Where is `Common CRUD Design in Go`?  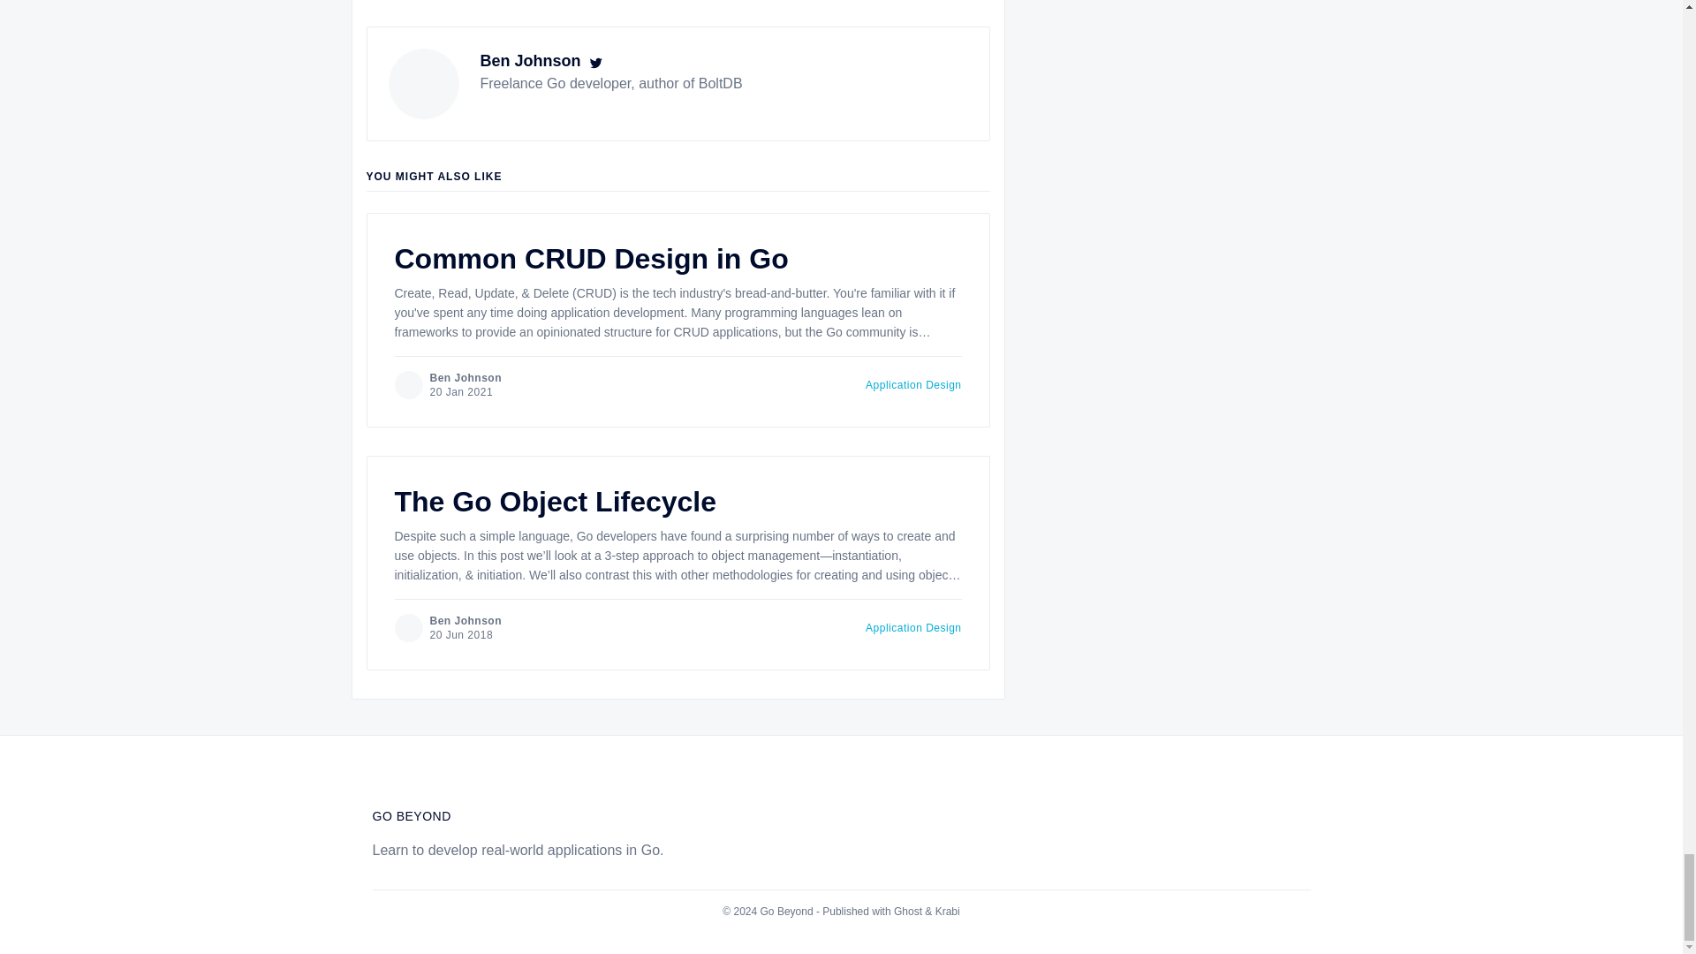
Common CRUD Design in Go is located at coordinates (590, 259).